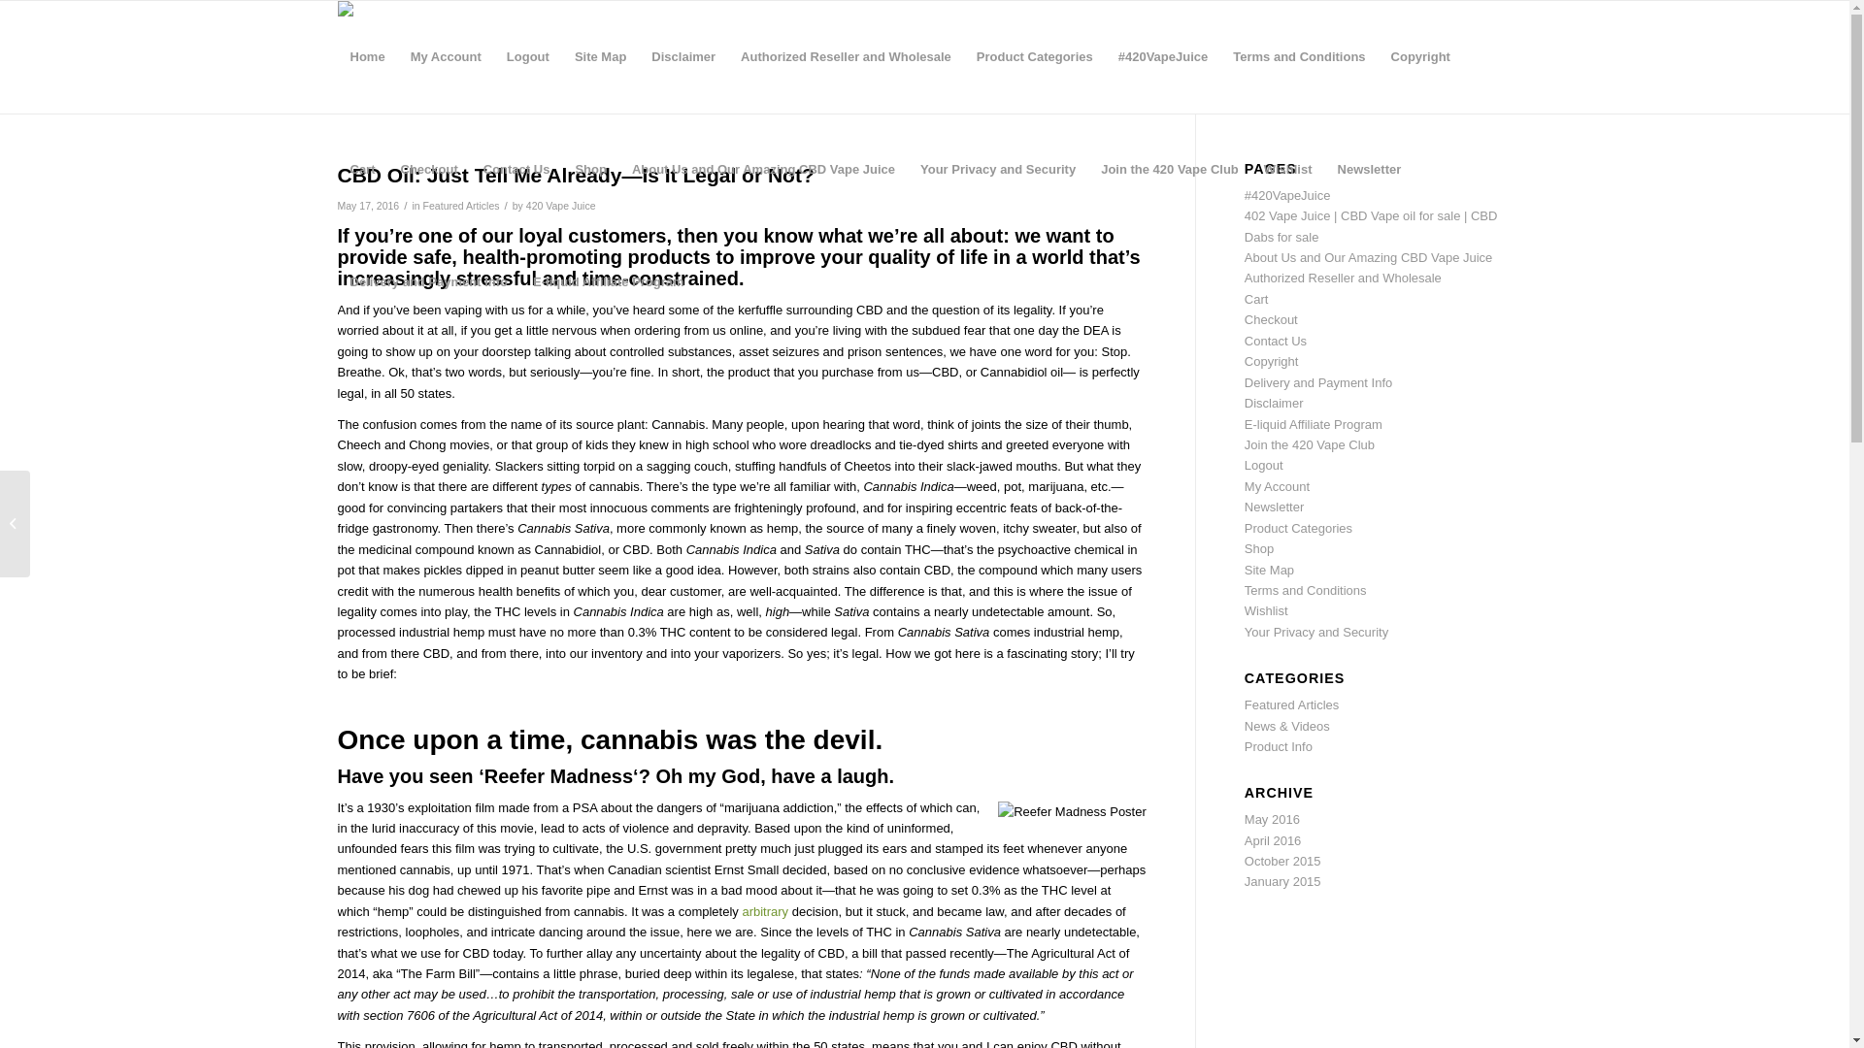 This screenshot has height=1048, width=1864. What do you see at coordinates (1276, 342) in the screenshot?
I see `Contact Us` at bounding box center [1276, 342].